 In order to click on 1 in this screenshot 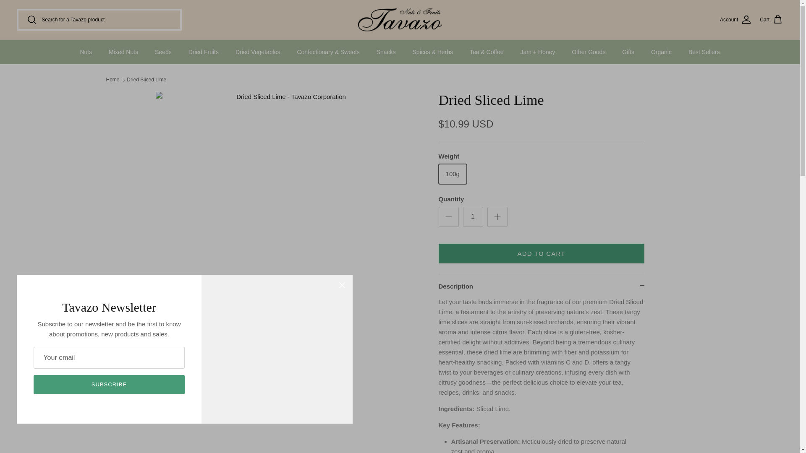, I will do `click(473, 216)`.